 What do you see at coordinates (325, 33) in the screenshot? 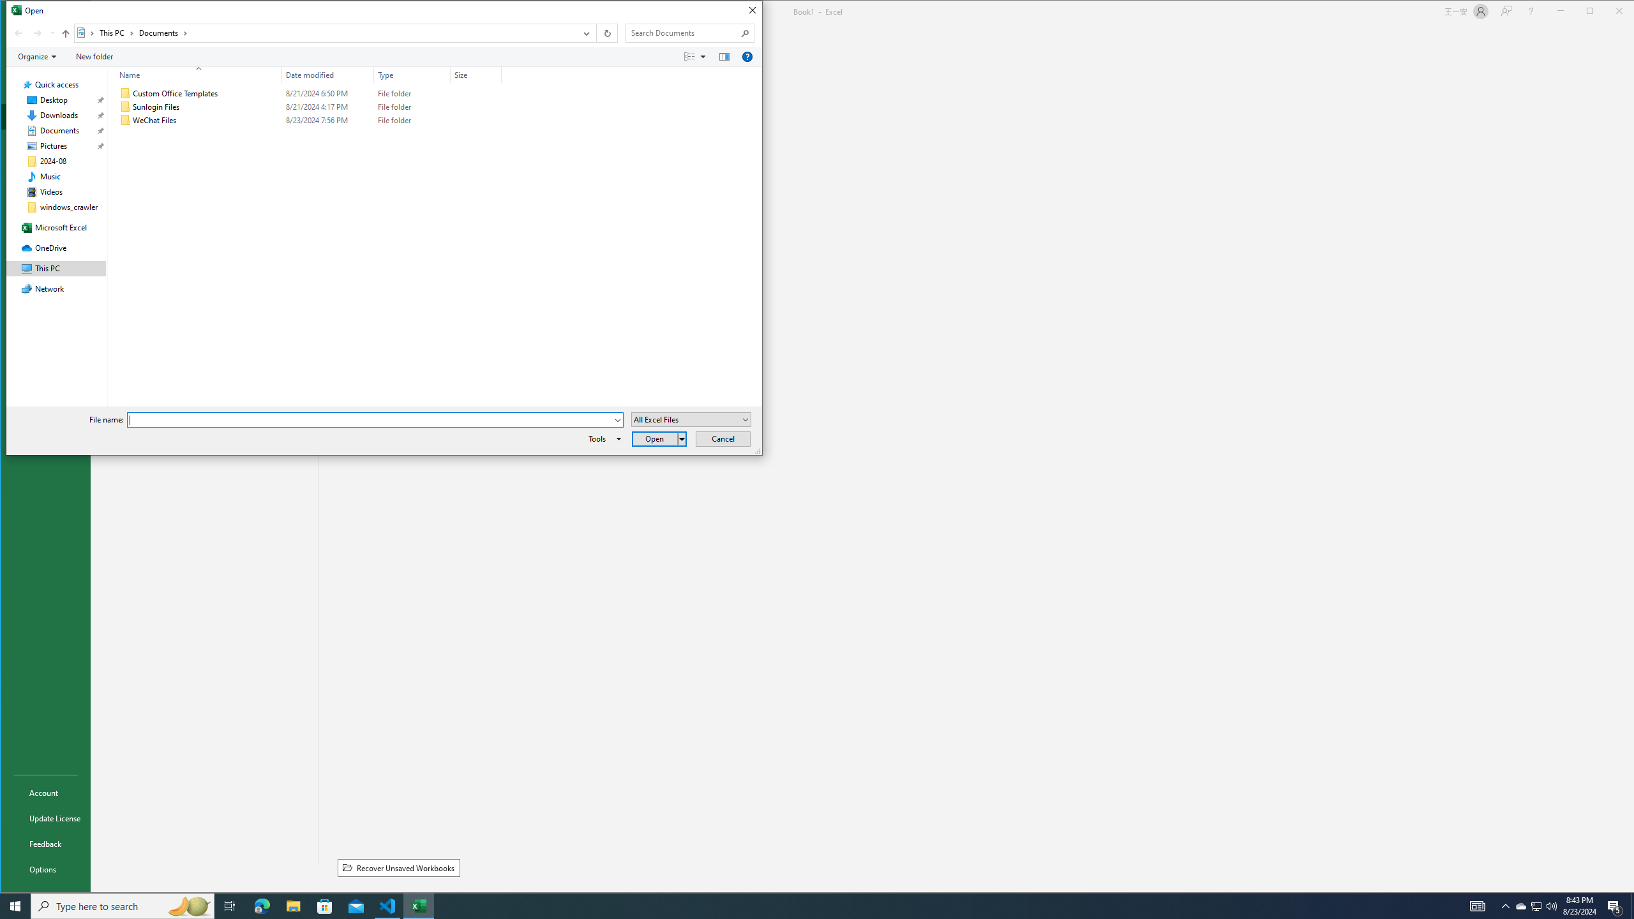
I see `Address: Documents` at bounding box center [325, 33].